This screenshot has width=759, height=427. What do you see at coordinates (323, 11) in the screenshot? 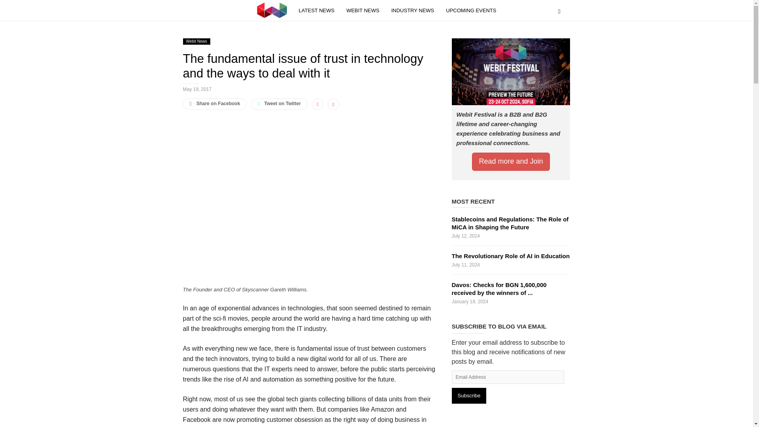
I see `LATEST NEWS` at bounding box center [323, 11].